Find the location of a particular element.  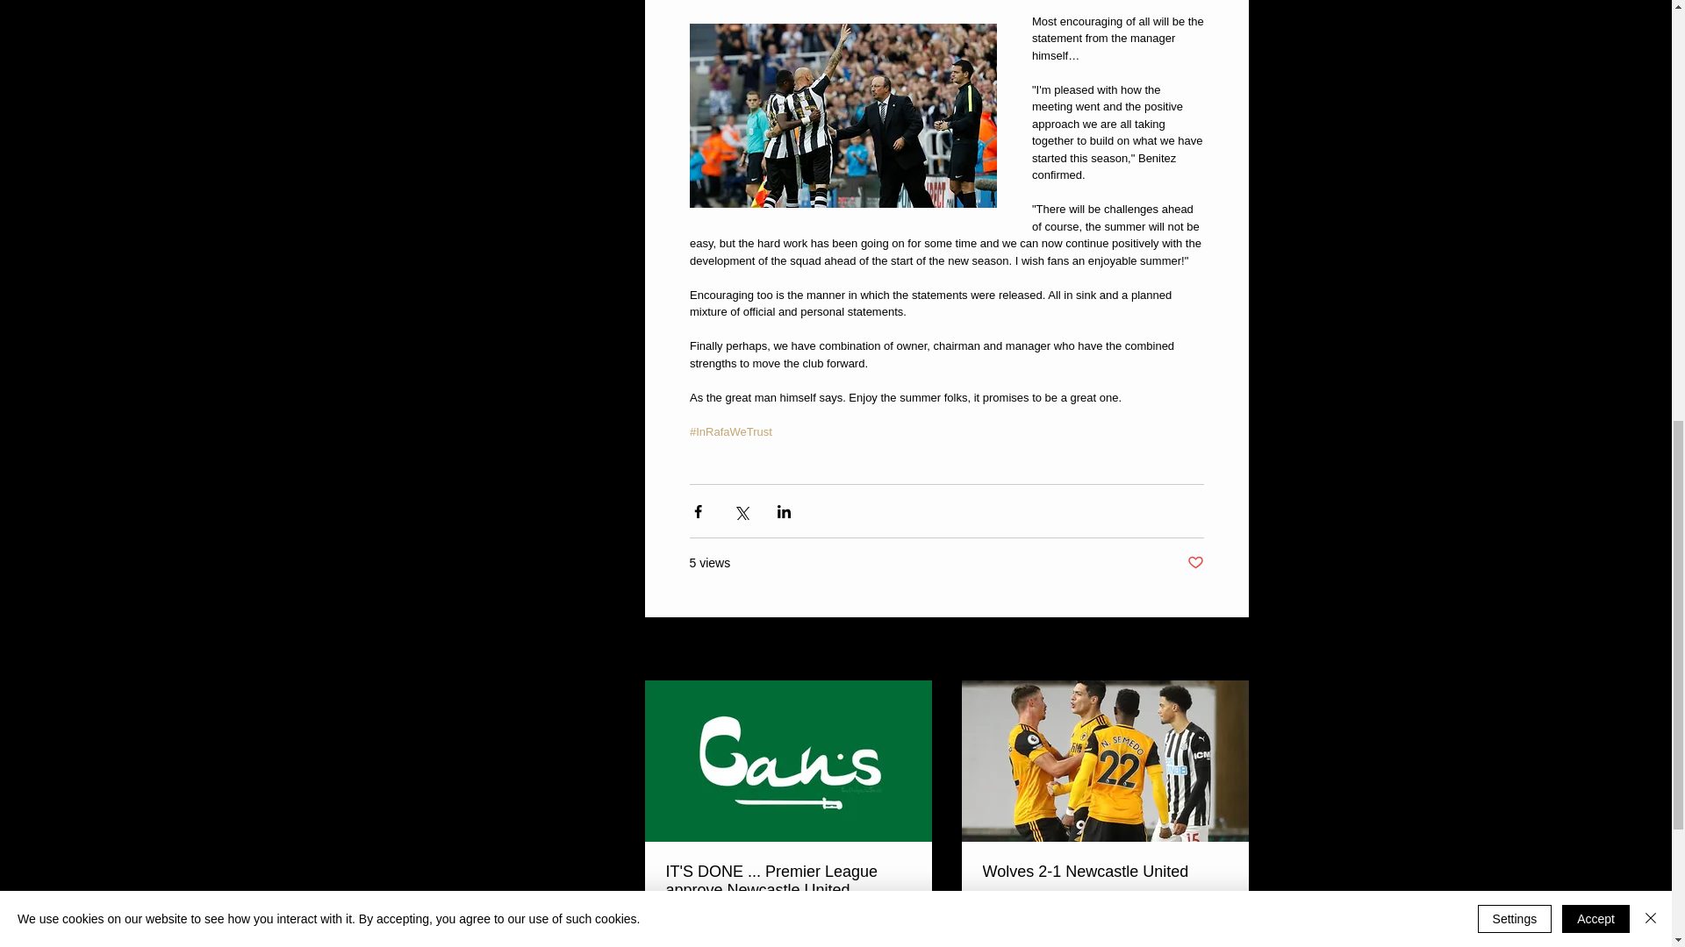

Post not marked as liked is located at coordinates (1220, 940).